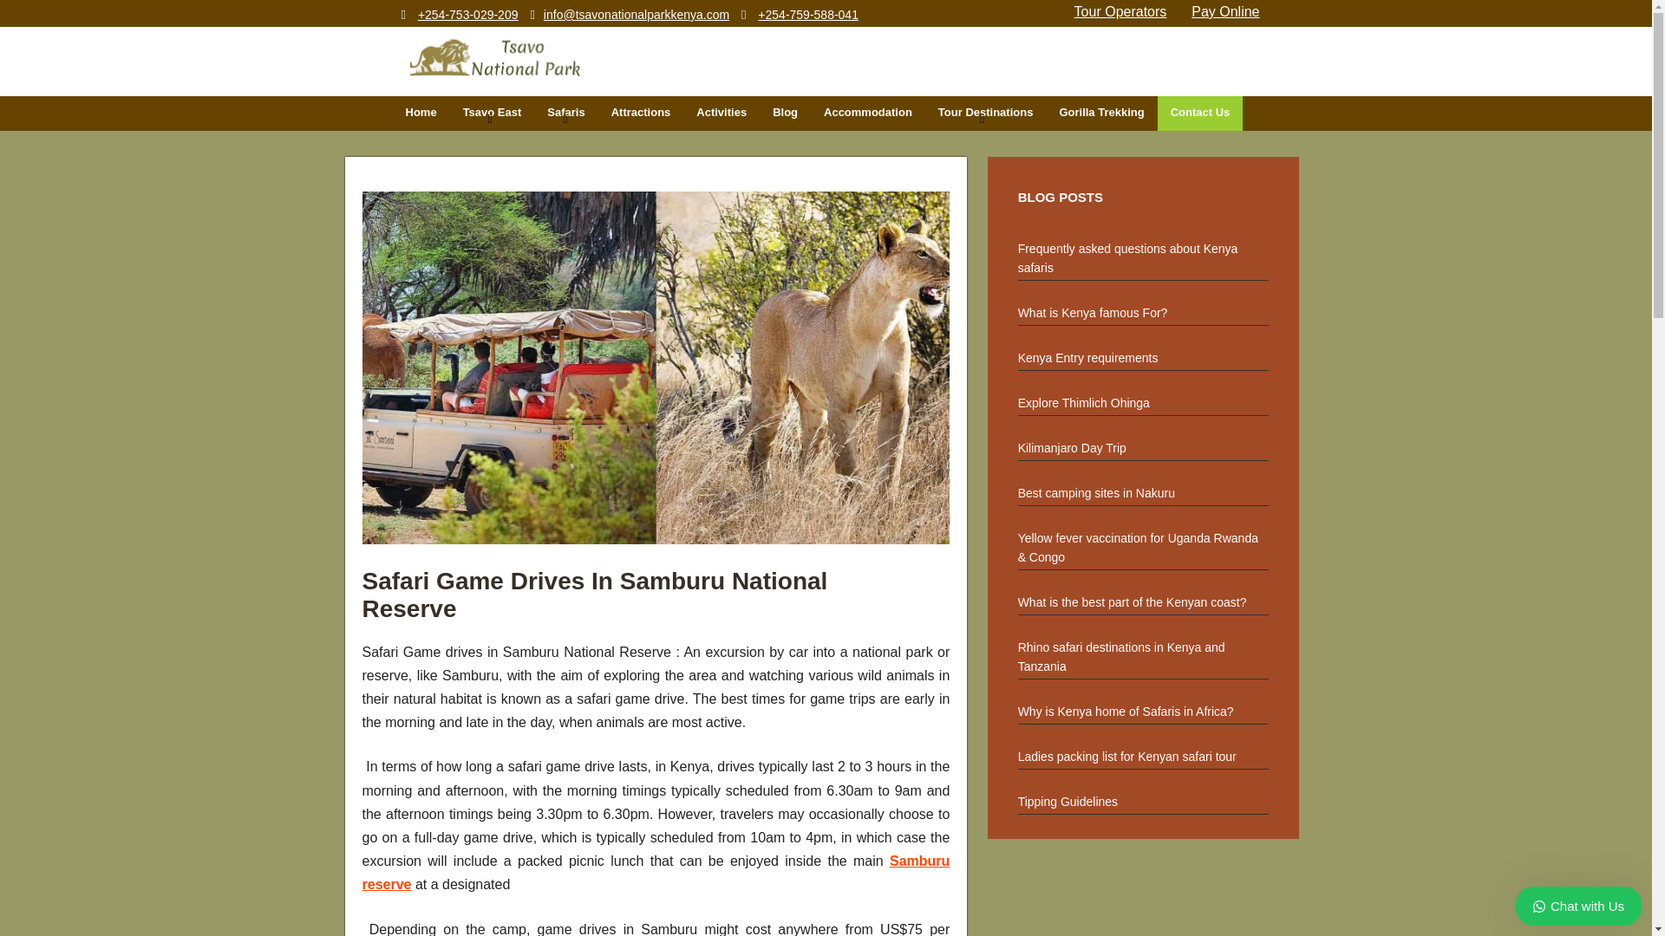 This screenshot has height=936, width=1665. What do you see at coordinates (1143, 254) in the screenshot?
I see `Frequently asked questions about Kenya safaris` at bounding box center [1143, 254].